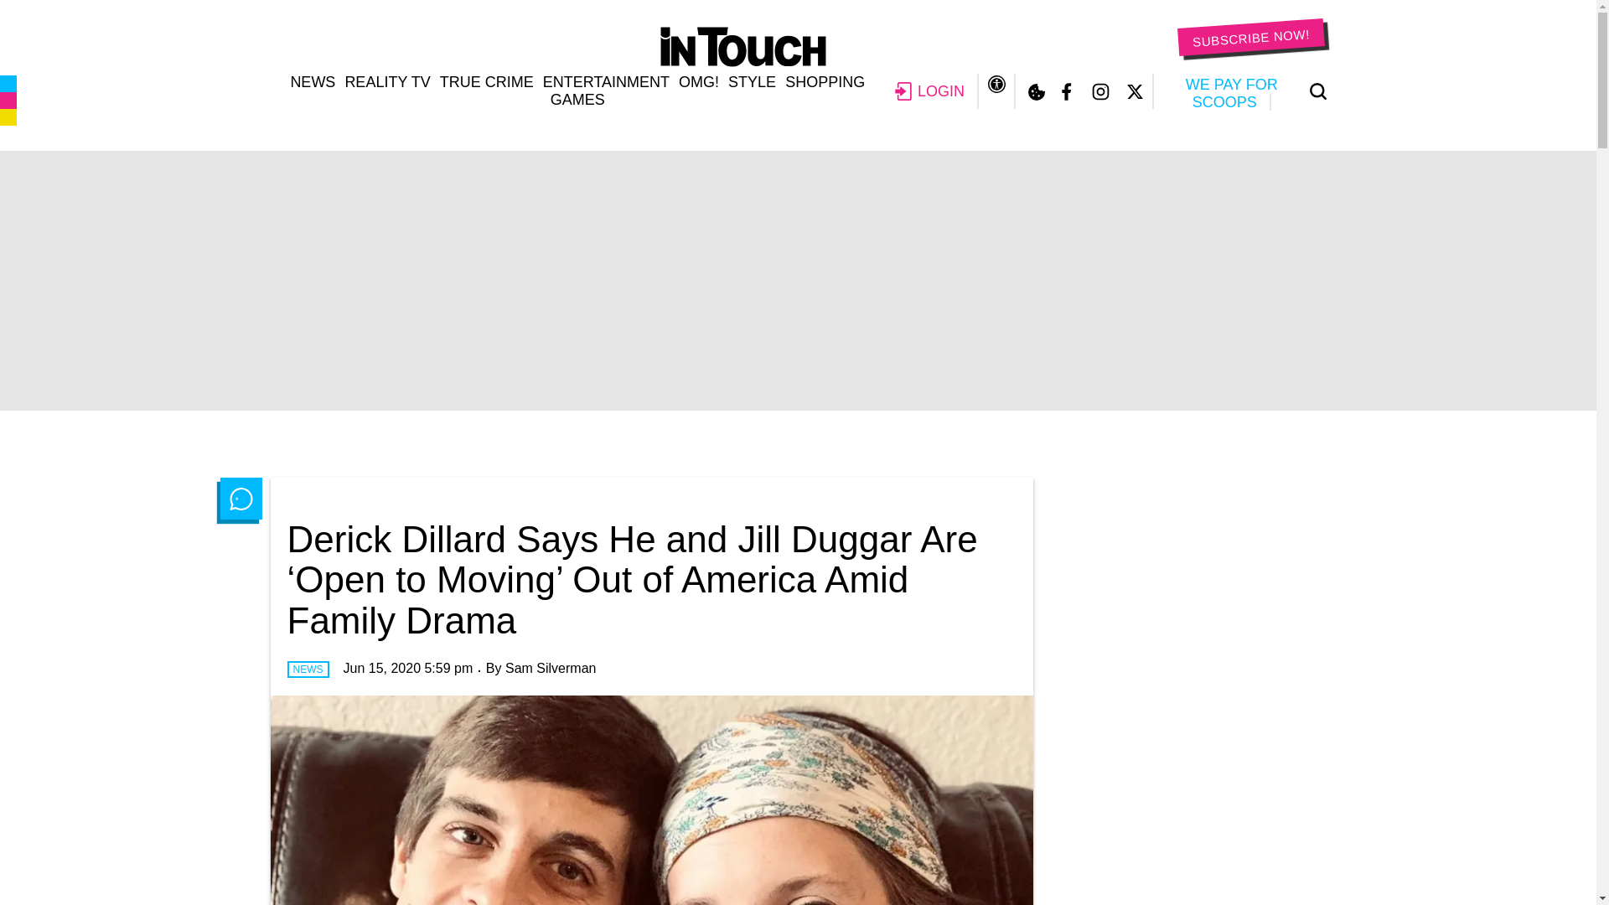 This screenshot has height=905, width=1609. Describe the element at coordinates (386, 82) in the screenshot. I see `REALITY TV` at that location.